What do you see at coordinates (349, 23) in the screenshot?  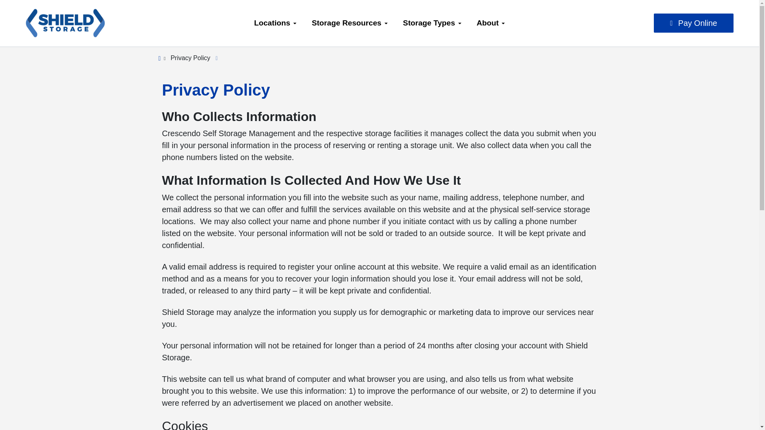 I see `Storage Resources` at bounding box center [349, 23].